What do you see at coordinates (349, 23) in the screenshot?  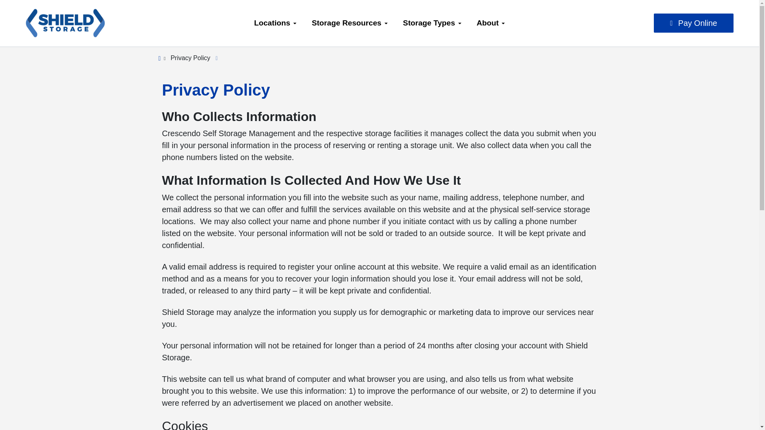 I see `Storage Resources` at bounding box center [349, 23].